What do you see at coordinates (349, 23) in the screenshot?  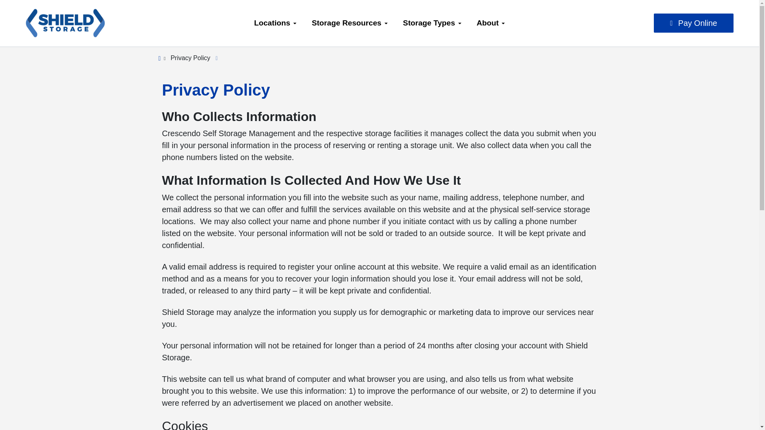 I see `Storage Resources` at bounding box center [349, 23].